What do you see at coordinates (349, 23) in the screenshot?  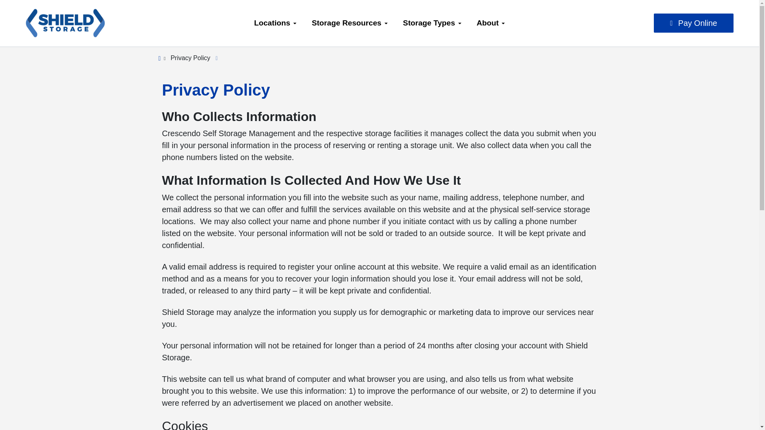 I see `Storage Resources` at bounding box center [349, 23].